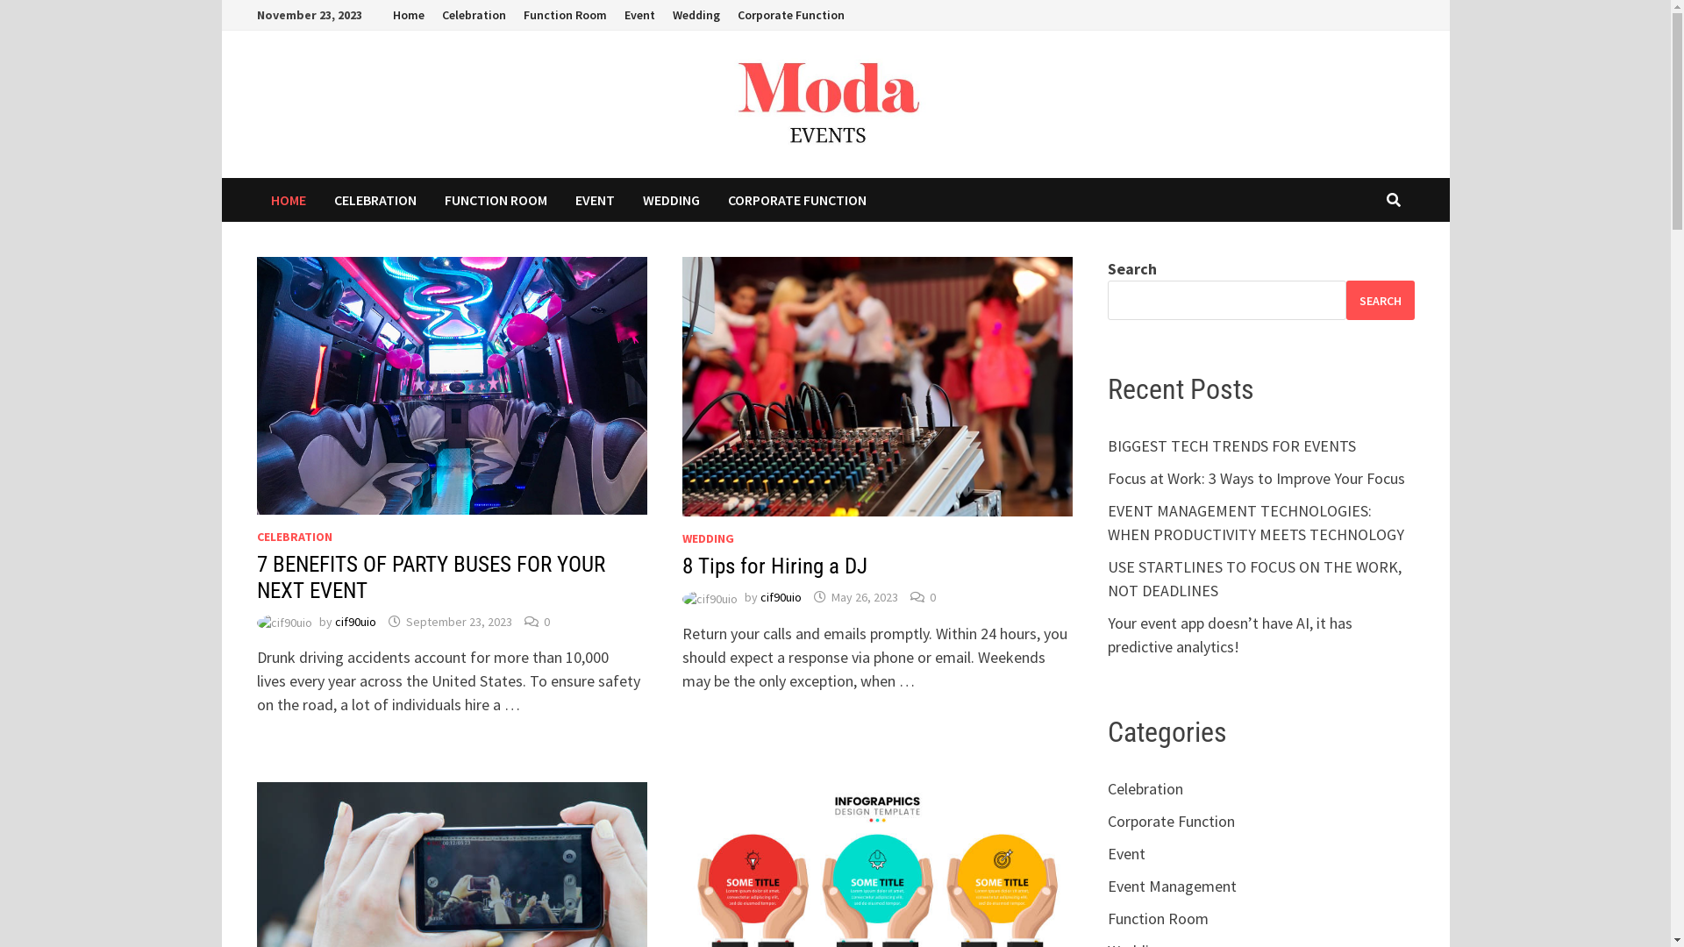 This screenshot has width=1684, height=947. What do you see at coordinates (797, 200) in the screenshot?
I see `CORPORATE FUNCTION` at bounding box center [797, 200].